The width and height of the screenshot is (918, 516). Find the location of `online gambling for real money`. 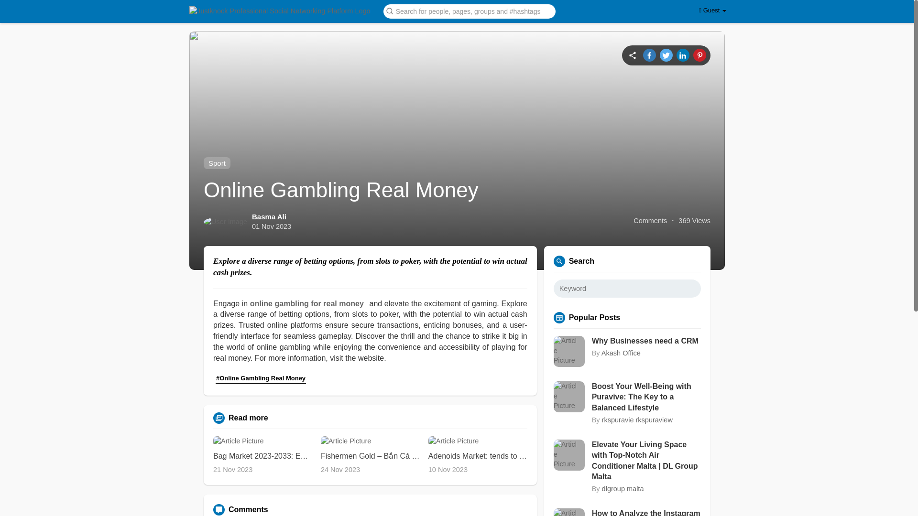

online gambling for real money is located at coordinates (308, 303).